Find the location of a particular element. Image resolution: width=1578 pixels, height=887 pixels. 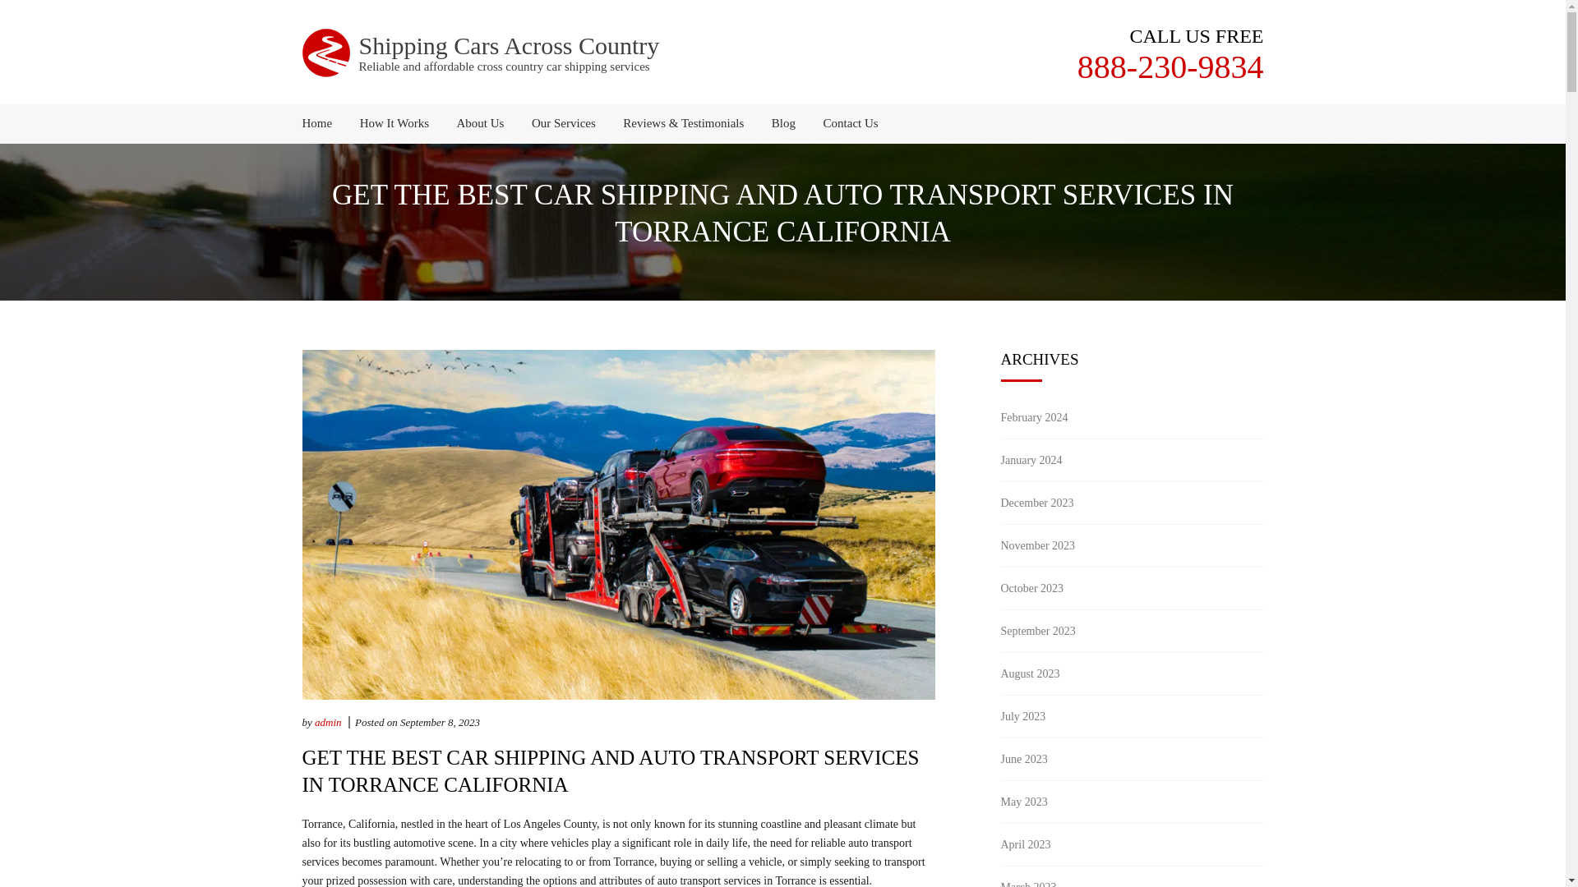

Contact Us is located at coordinates (845, 123).